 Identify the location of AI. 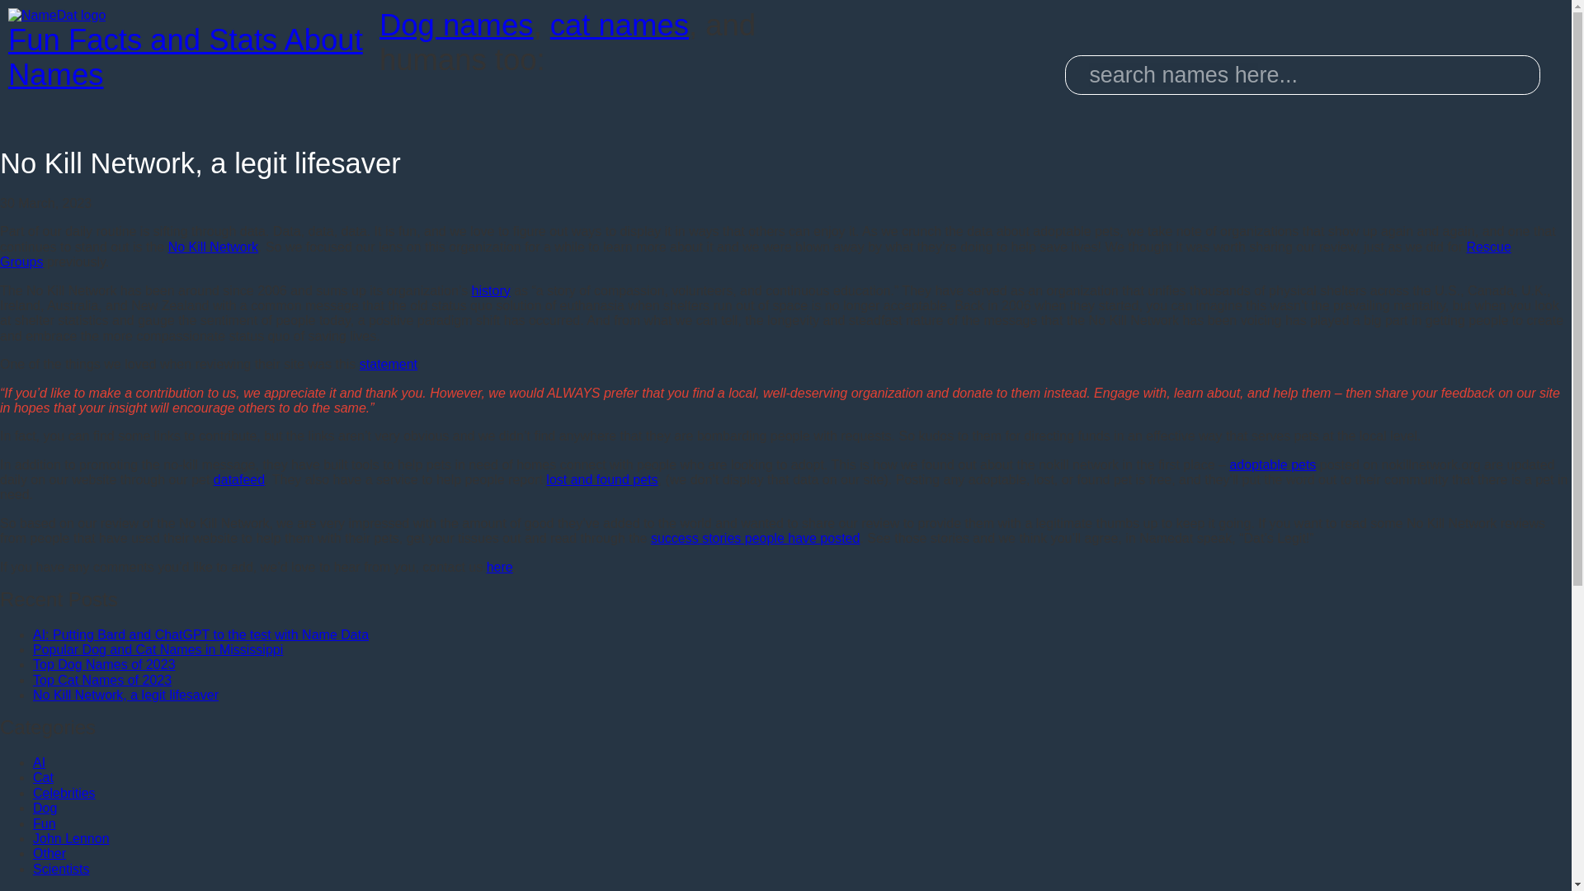
(40, 762).